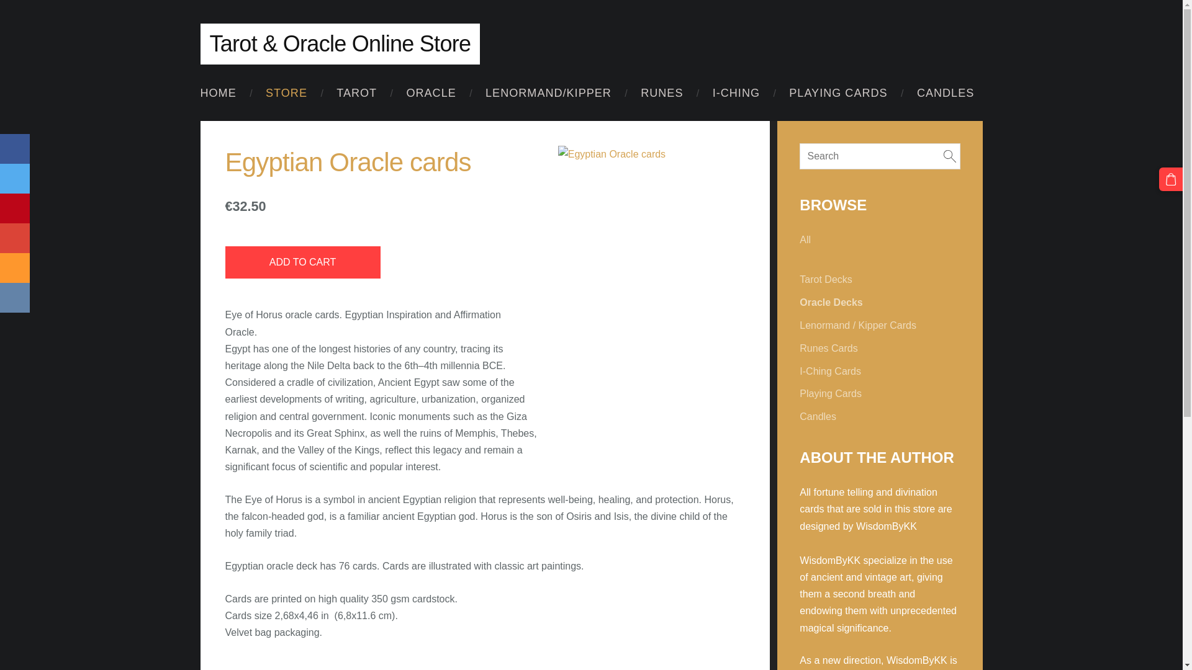  I want to click on Share, so click(15, 238).